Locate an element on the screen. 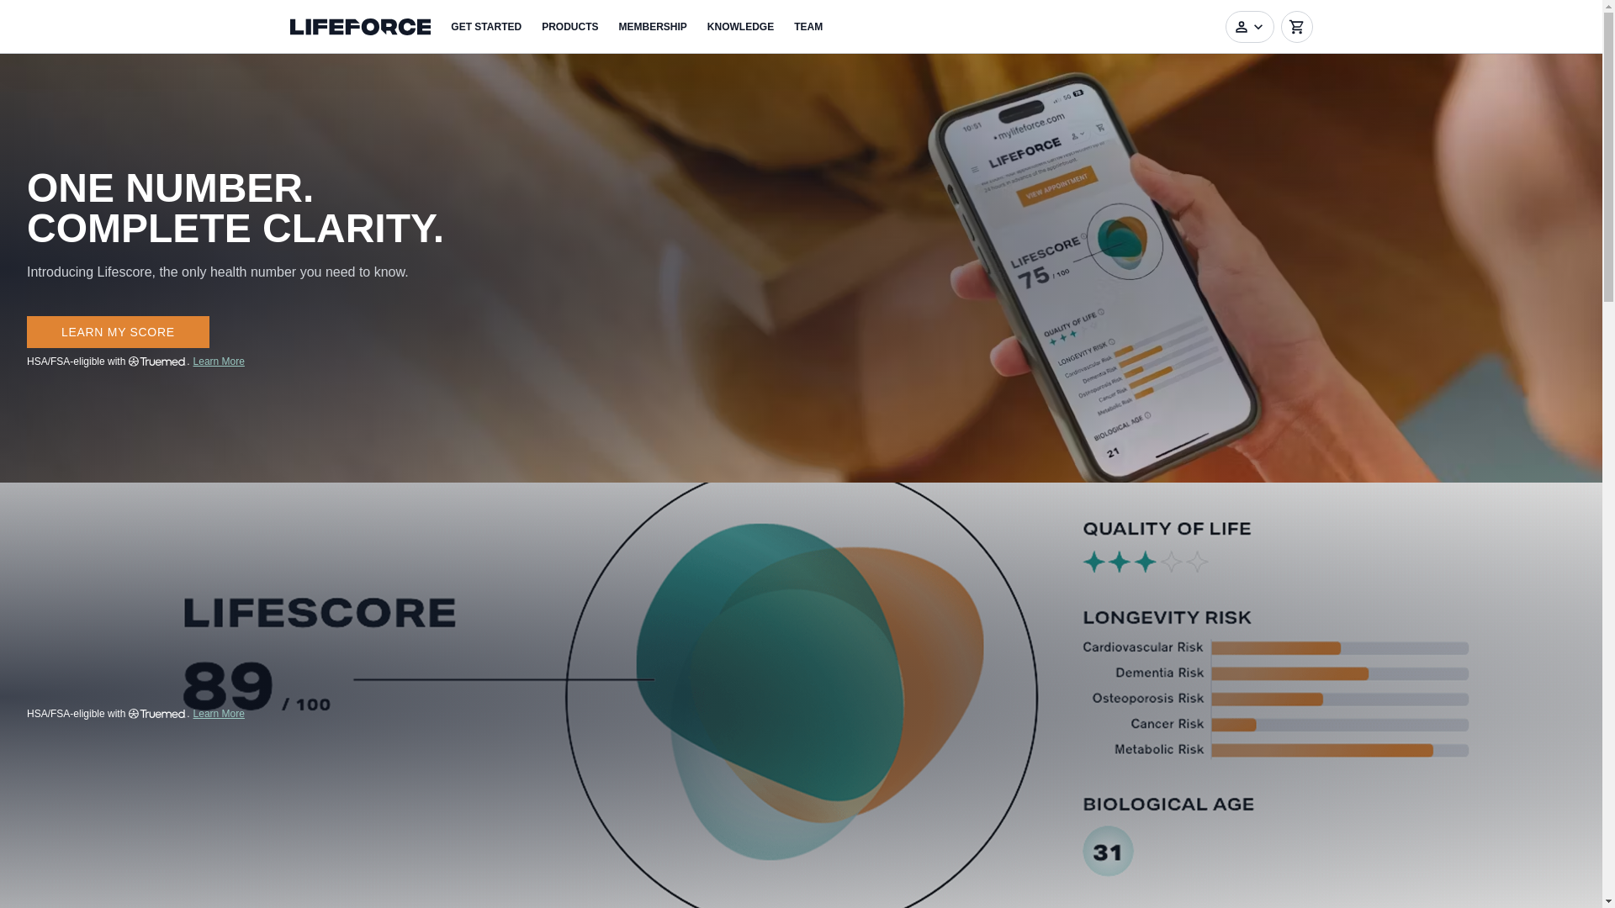 The width and height of the screenshot is (1615, 908). MEMBERSHIP is located at coordinates (653, 26).